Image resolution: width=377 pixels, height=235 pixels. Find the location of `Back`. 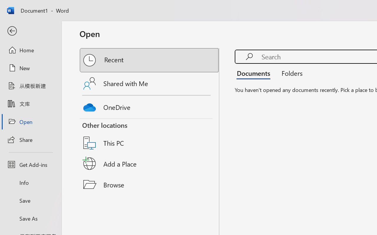

Back is located at coordinates (31, 31).